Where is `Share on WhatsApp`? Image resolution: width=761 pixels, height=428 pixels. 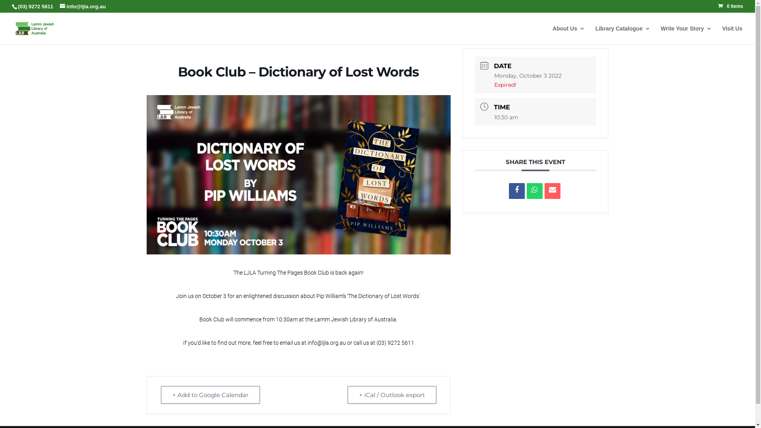 Share on WhatsApp is located at coordinates (535, 191).